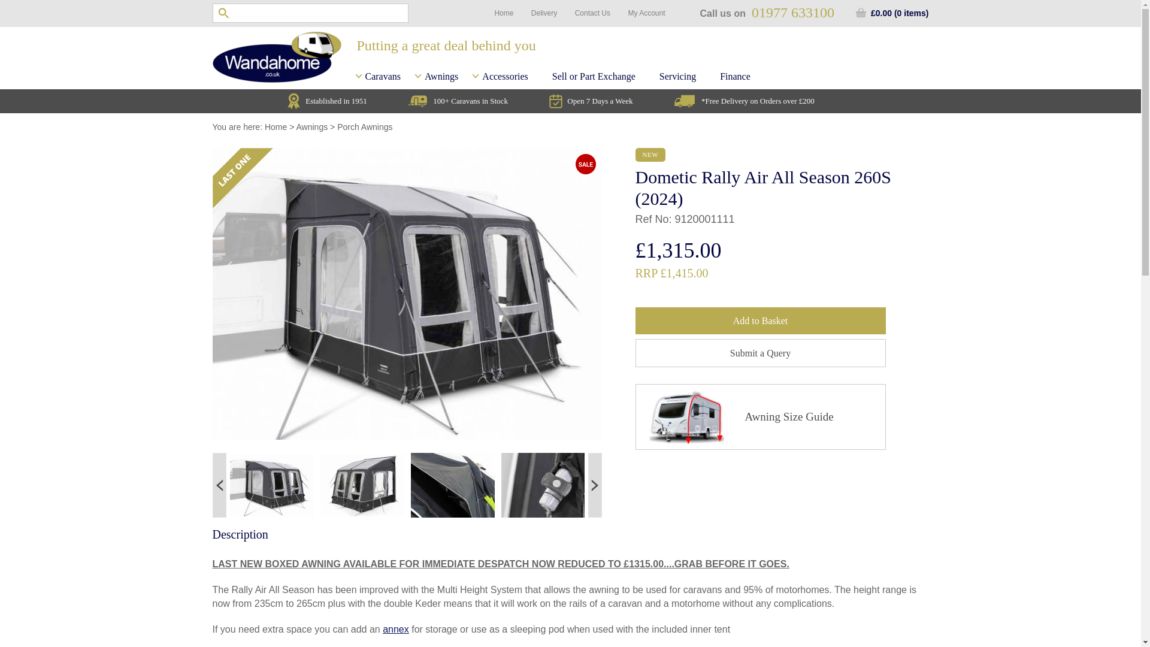 The height and width of the screenshot is (647, 1150). Describe the element at coordinates (593, 13) in the screenshot. I see `Contact Us` at that location.